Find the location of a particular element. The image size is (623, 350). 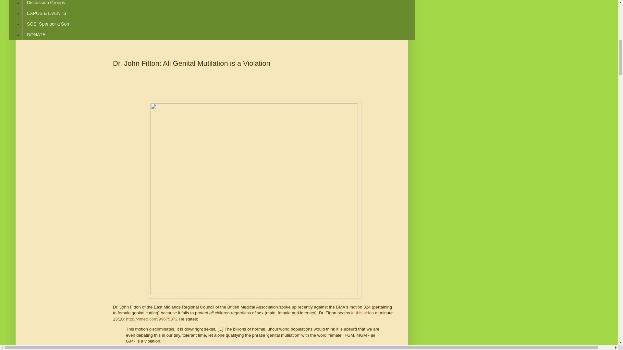

Discussion Groups is located at coordinates (46, 4).